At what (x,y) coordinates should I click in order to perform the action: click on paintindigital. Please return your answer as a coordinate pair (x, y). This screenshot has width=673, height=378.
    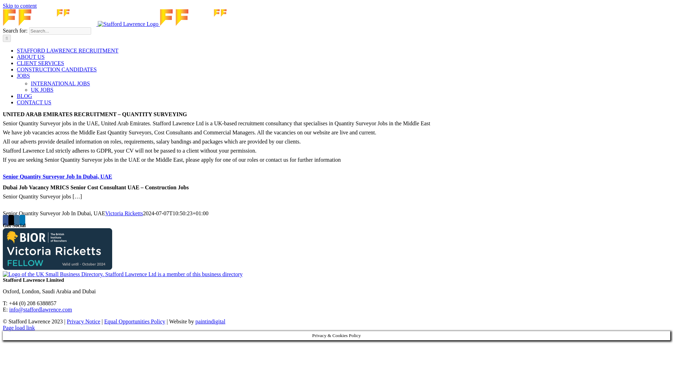
    Looking at the image, I should click on (210, 321).